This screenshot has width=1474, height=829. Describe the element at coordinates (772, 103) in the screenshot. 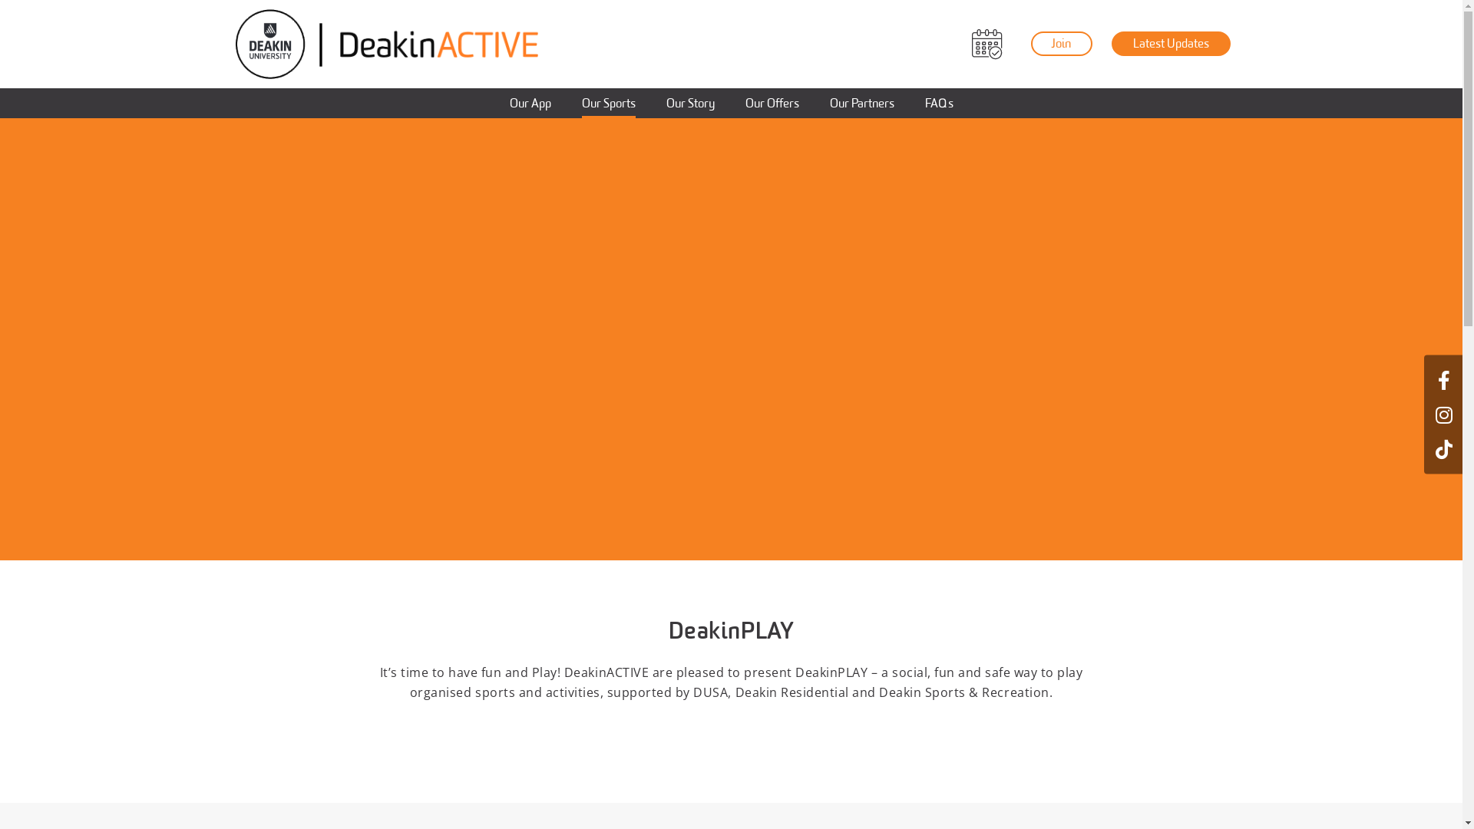

I see `Our Offers` at that location.